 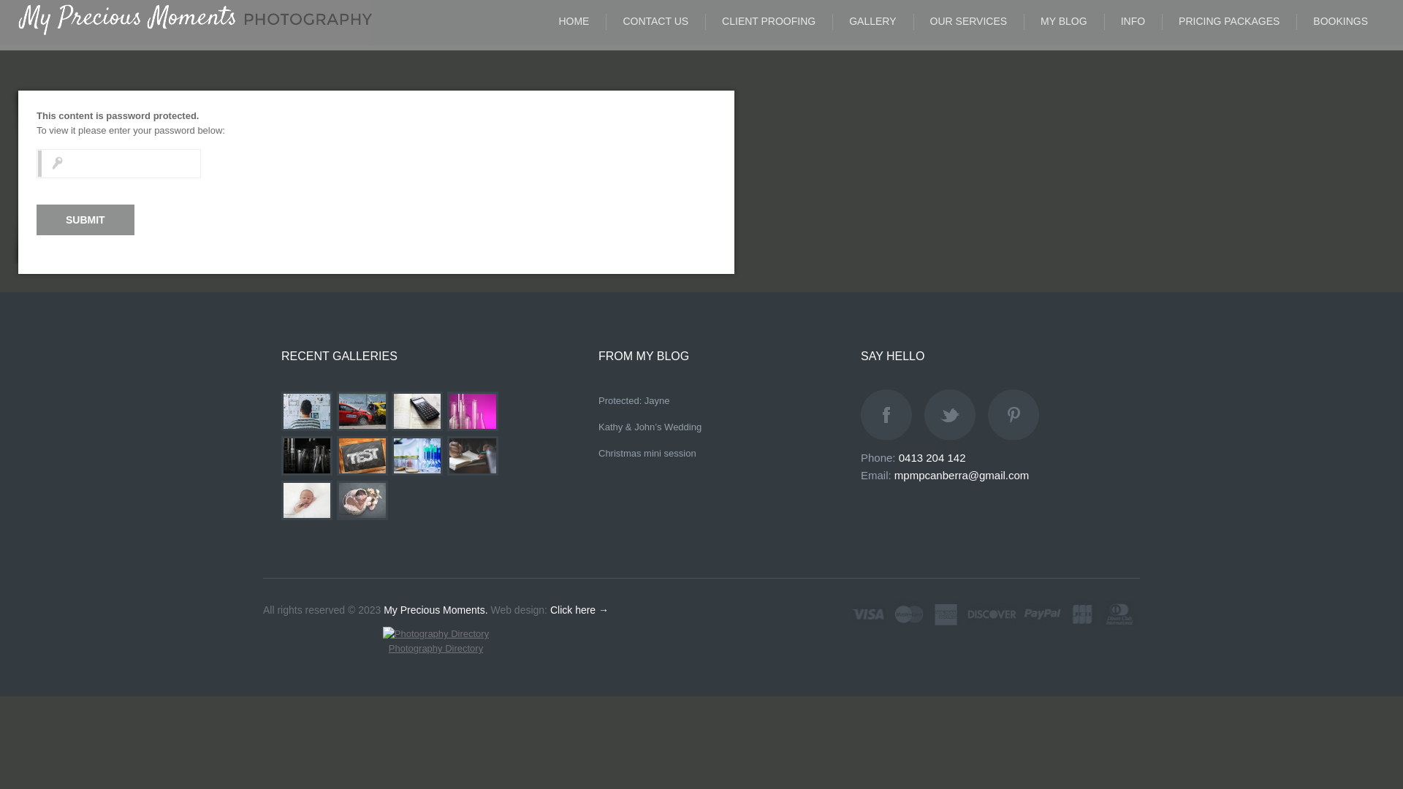 What do you see at coordinates (362, 411) in the screenshot?
I see `crash-test-collision-60-km-h-distraction-163016` at bounding box center [362, 411].